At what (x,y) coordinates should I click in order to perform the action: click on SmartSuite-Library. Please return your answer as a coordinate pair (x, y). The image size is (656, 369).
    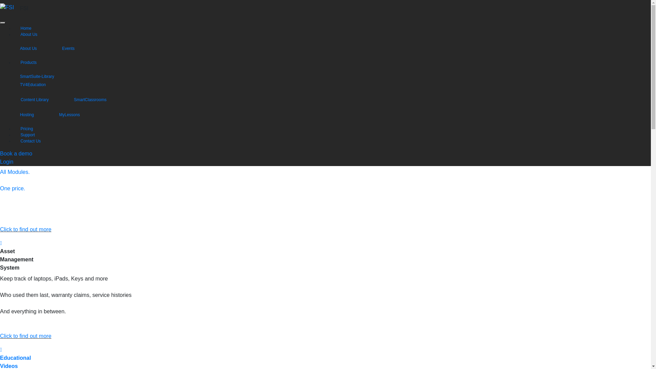
    Looking at the image, I should click on (43, 77).